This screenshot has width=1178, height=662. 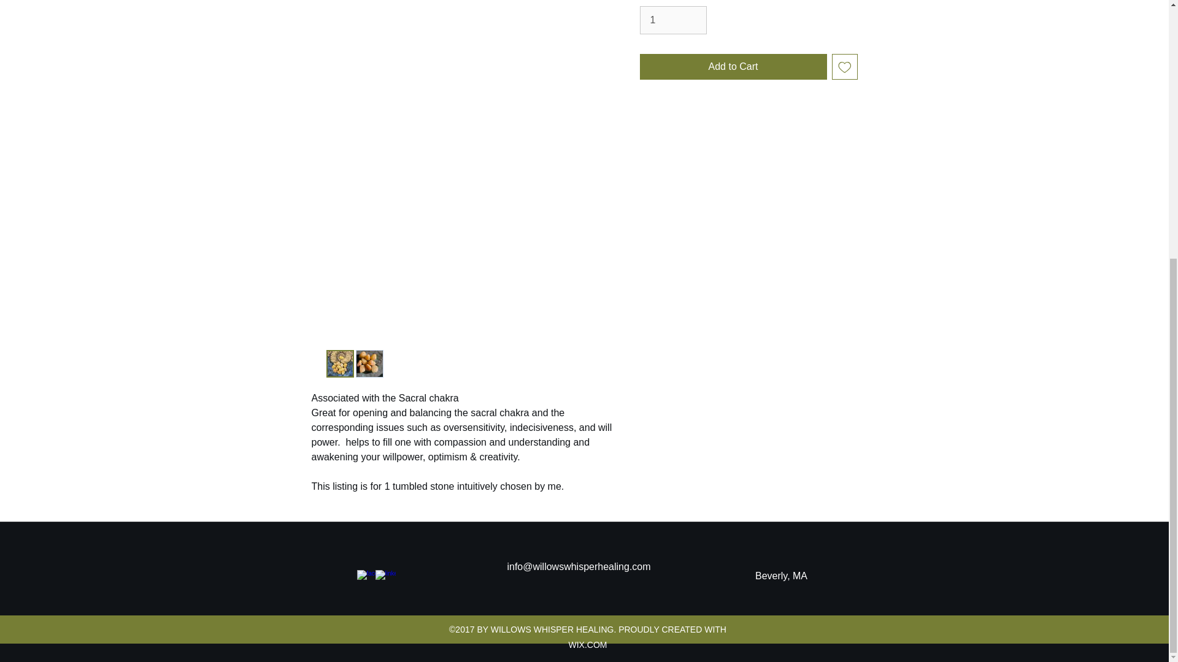 What do you see at coordinates (672, 20) in the screenshot?
I see `1` at bounding box center [672, 20].